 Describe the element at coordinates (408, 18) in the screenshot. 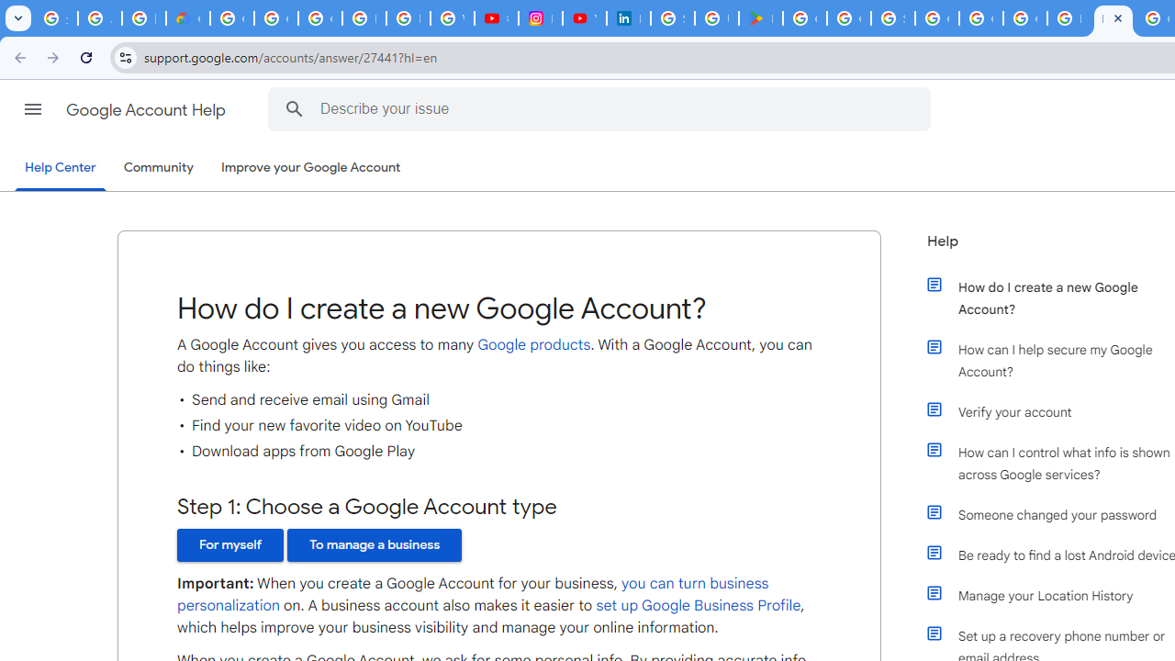

I see `Privacy Help Center - Policies Help` at that location.